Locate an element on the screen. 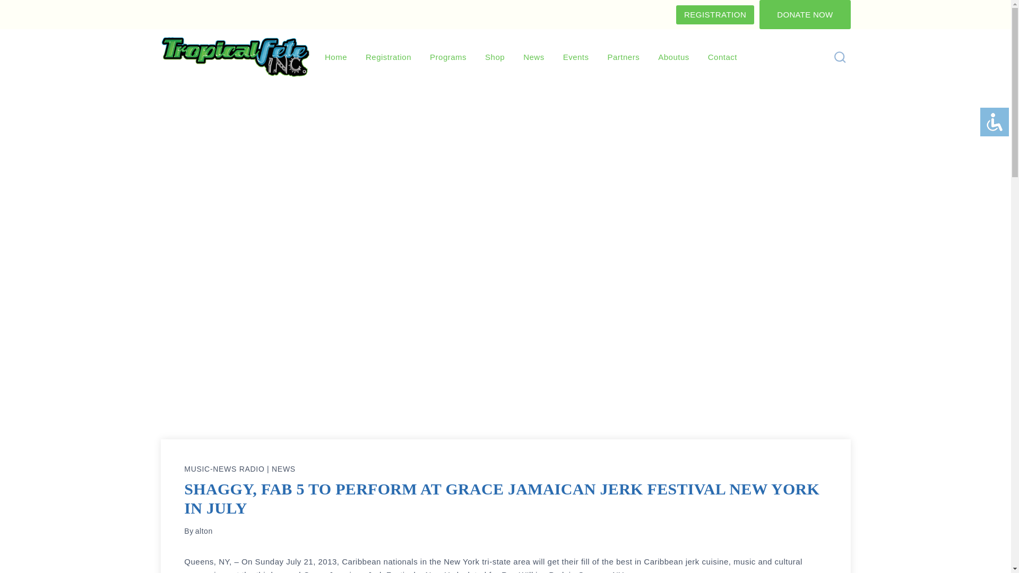 The image size is (1019, 573). Programs is located at coordinates (448, 57).